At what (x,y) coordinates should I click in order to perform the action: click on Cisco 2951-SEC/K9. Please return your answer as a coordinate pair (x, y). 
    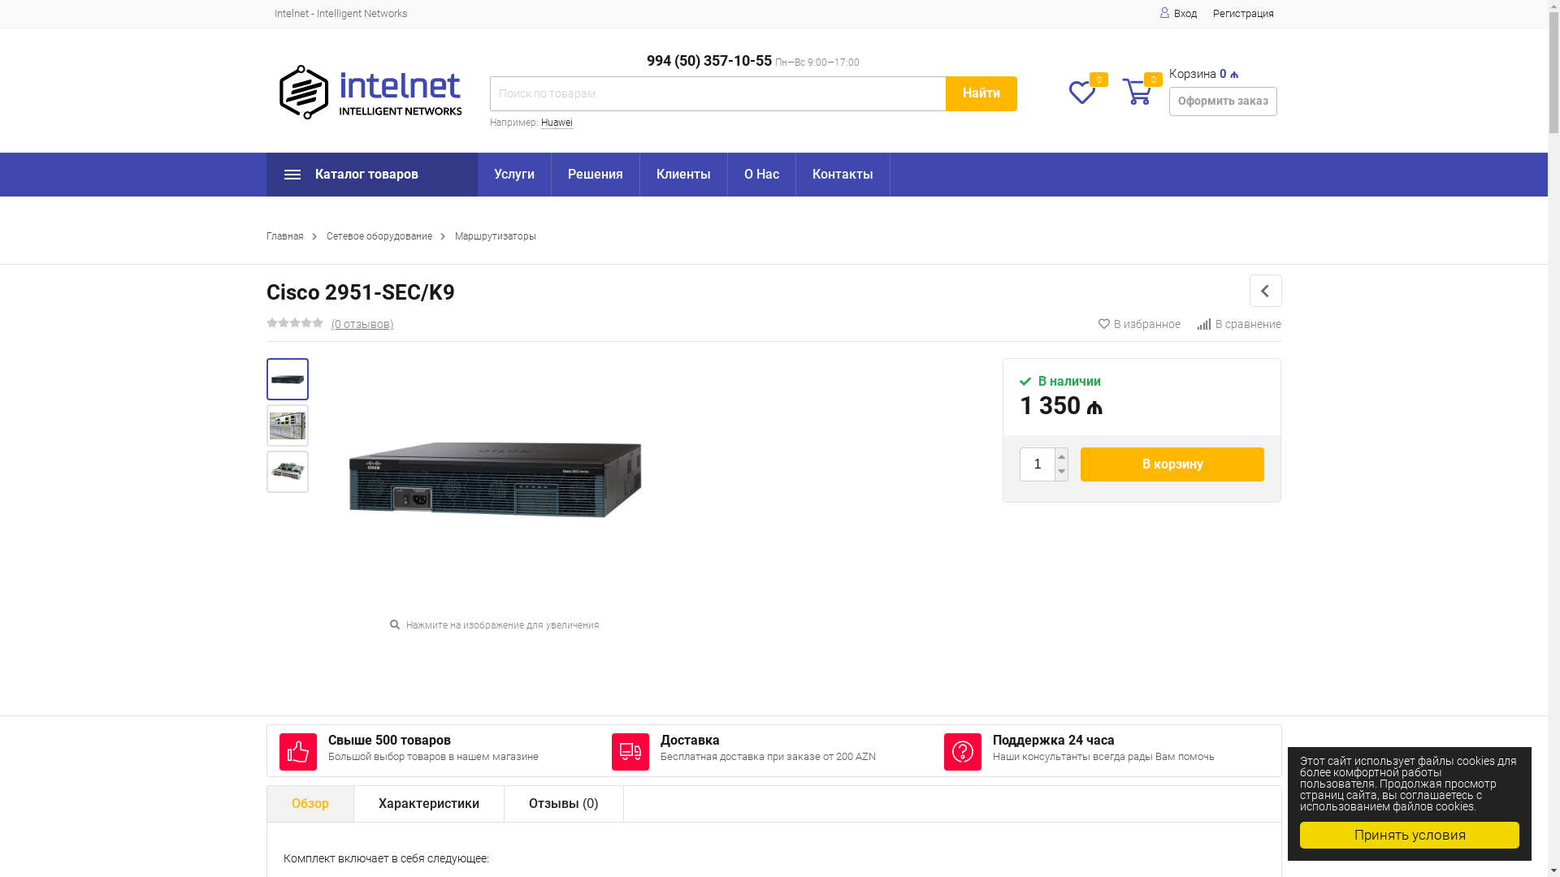
    Looking at the image, I should click on (288, 426).